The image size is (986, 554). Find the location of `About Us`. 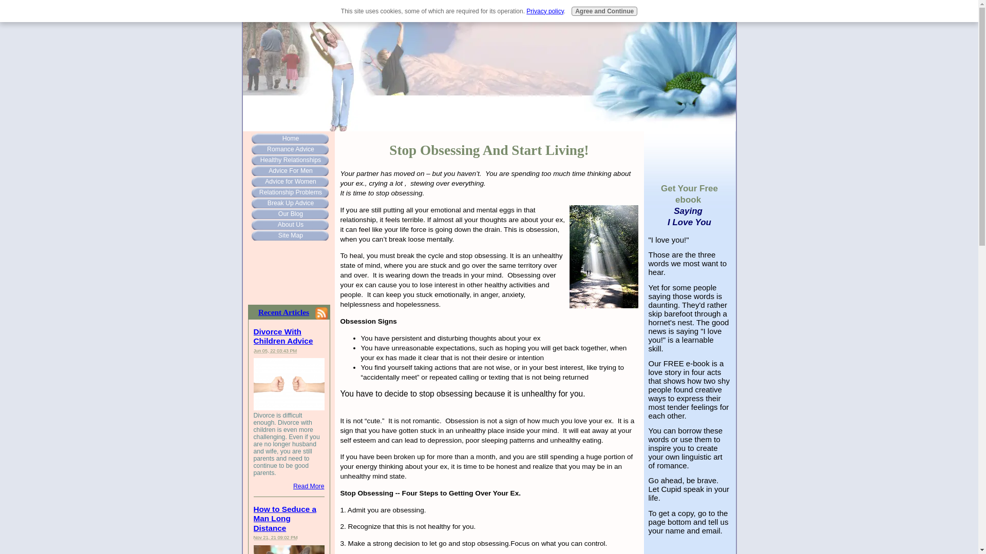

About Us is located at coordinates (289, 225).